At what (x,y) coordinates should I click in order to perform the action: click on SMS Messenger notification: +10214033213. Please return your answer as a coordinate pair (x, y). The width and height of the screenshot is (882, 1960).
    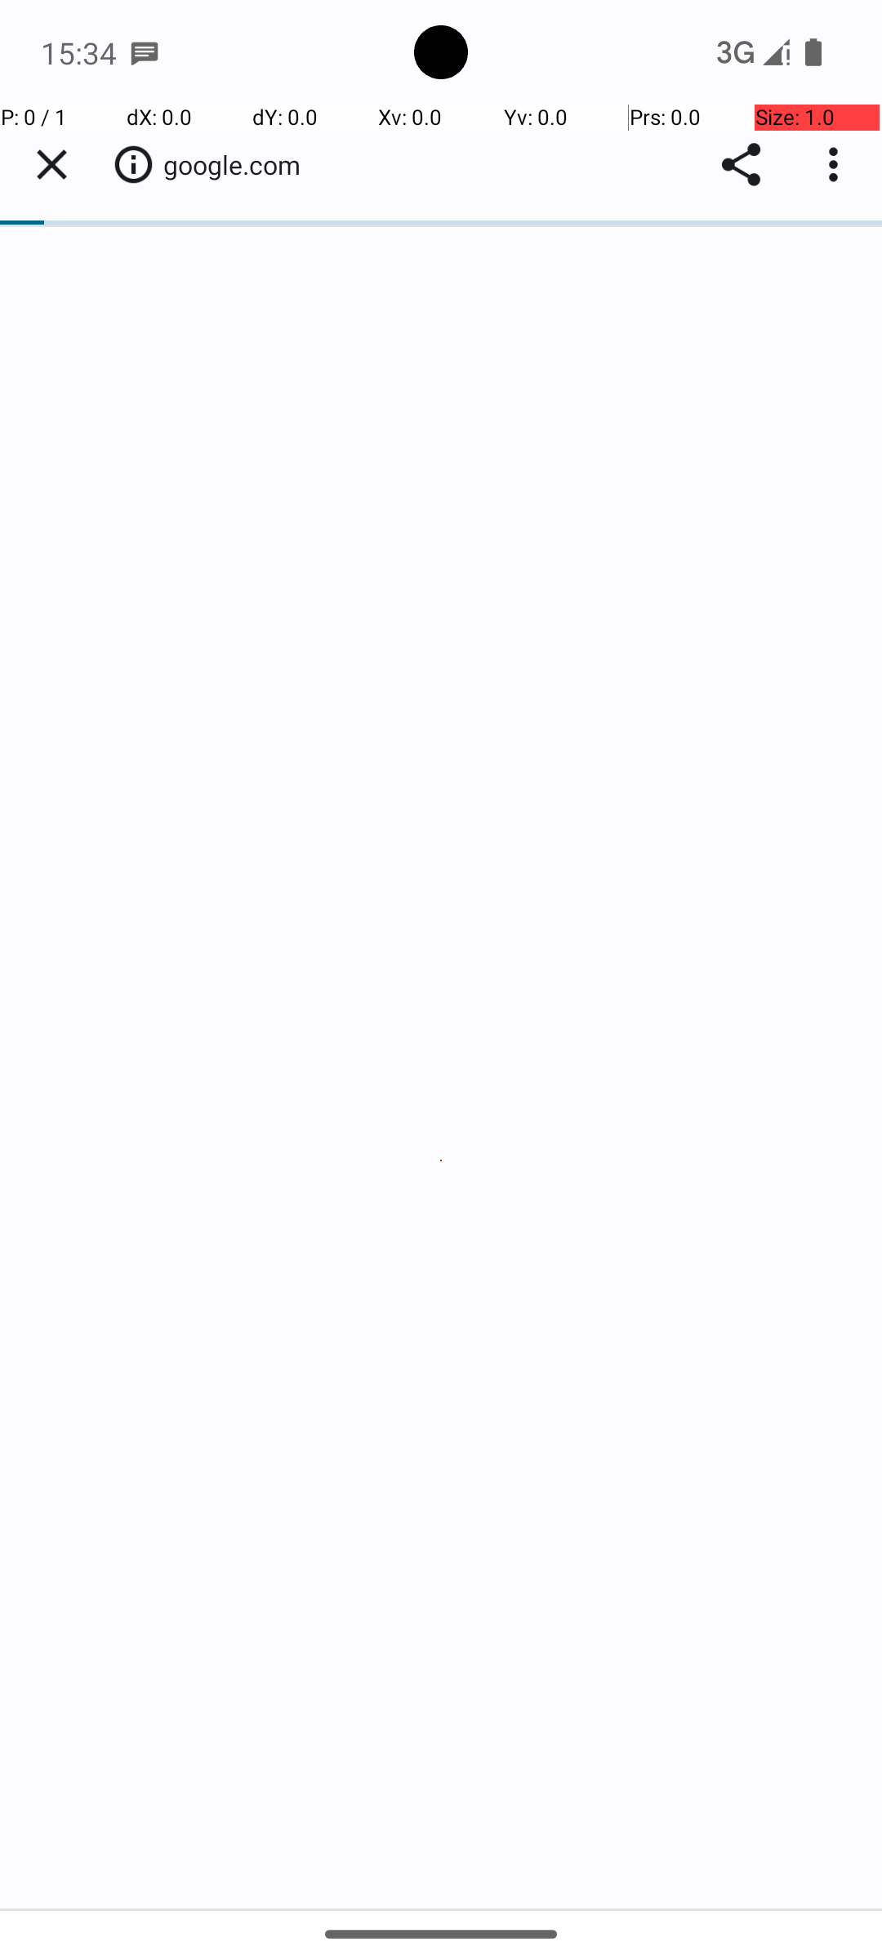
    Looking at the image, I should click on (145, 52).